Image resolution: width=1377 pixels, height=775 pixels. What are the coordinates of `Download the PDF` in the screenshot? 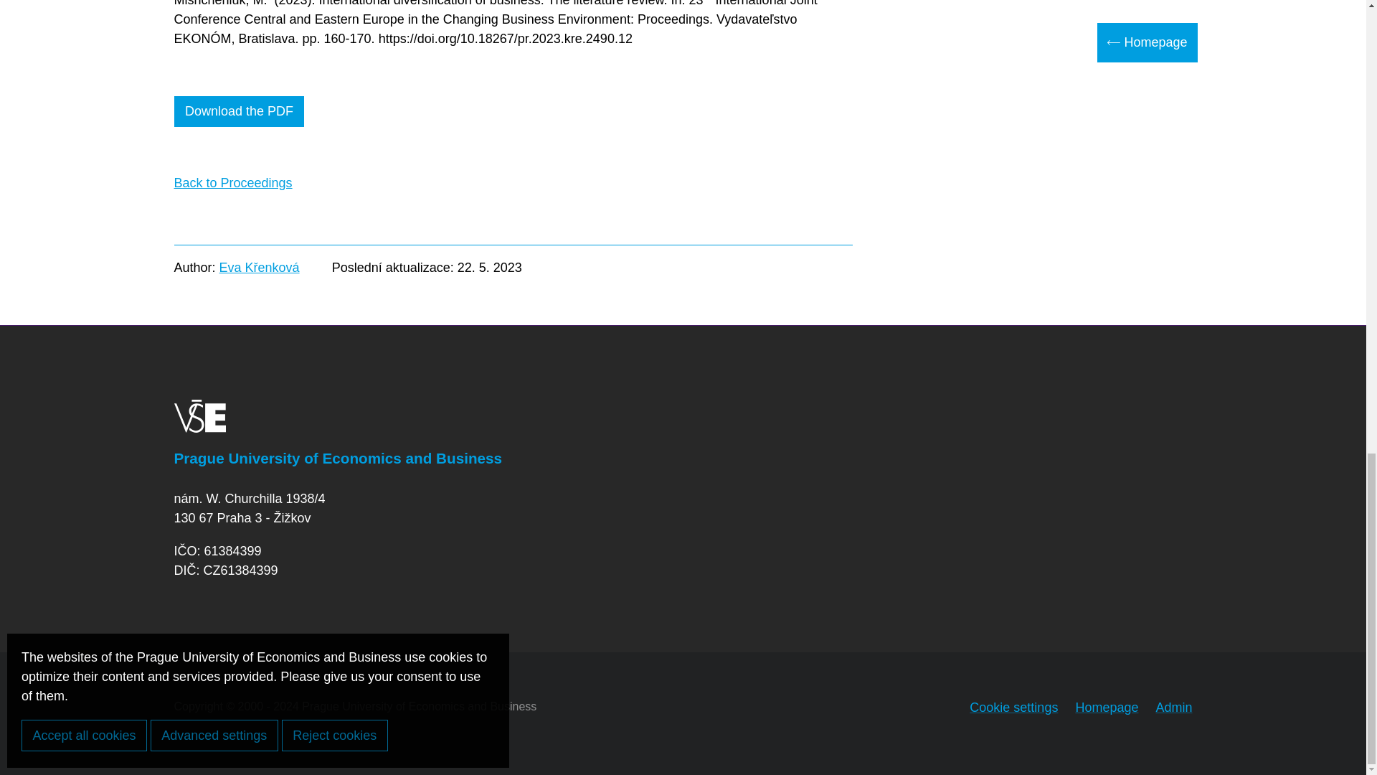 It's located at (238, 111).